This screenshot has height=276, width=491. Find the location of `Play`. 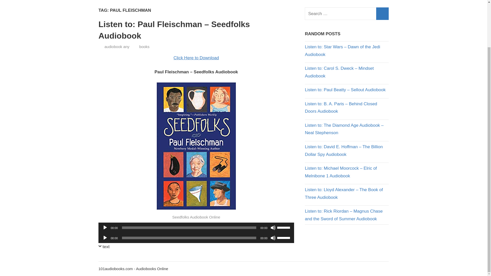

Play is located at coordinates (105, 238).